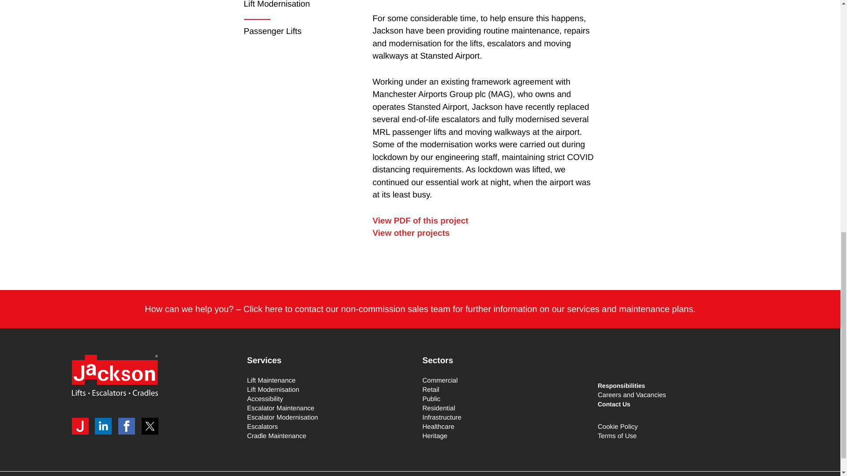  I want to click on My Jackson, so click(82, 426).